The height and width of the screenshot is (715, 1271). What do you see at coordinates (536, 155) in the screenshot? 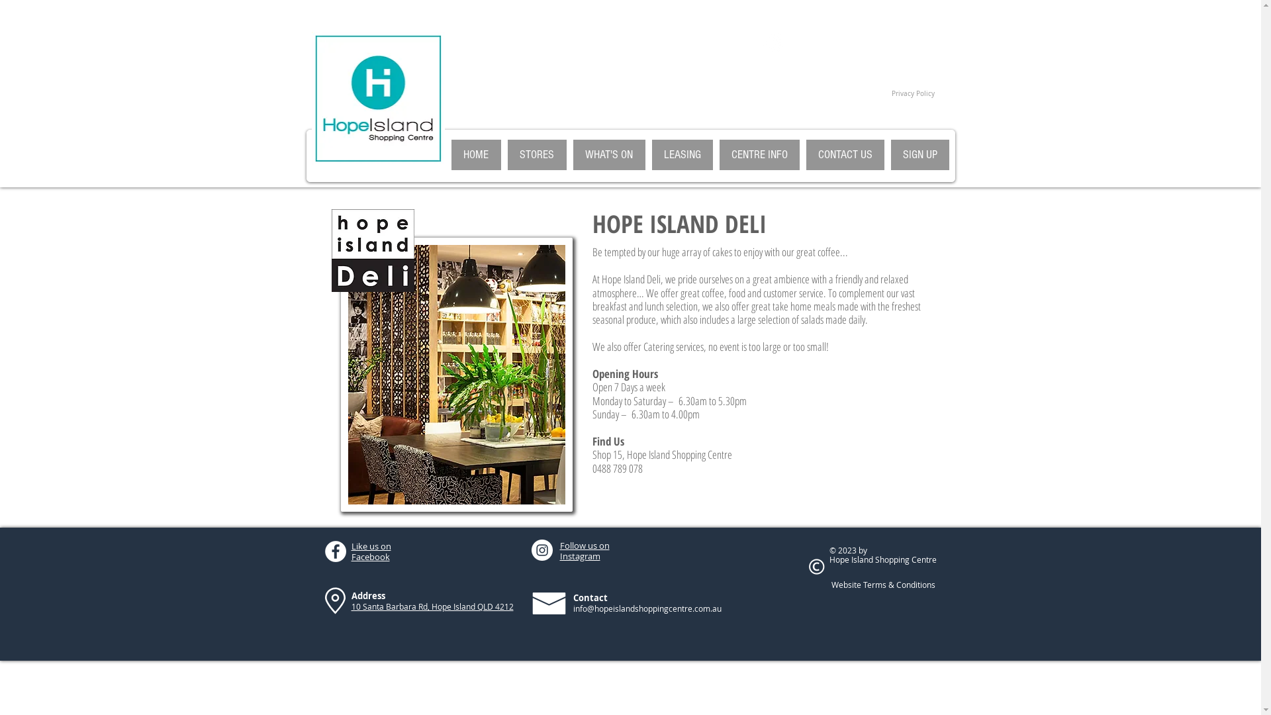
I see `STORES` at bounding box center [536, 155].